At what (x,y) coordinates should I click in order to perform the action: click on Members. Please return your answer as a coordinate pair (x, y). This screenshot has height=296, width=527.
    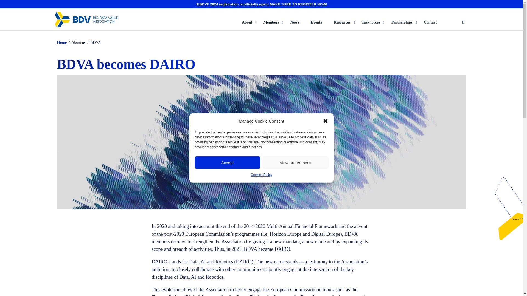
    Looking at the image, I should click on (274, 25).